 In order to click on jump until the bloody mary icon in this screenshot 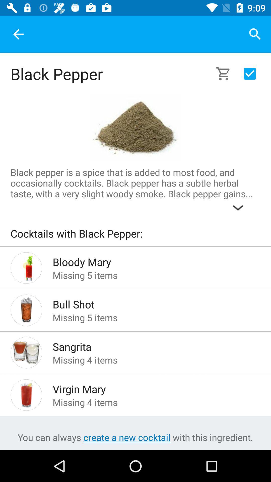, I will do `click(149, 261)`.